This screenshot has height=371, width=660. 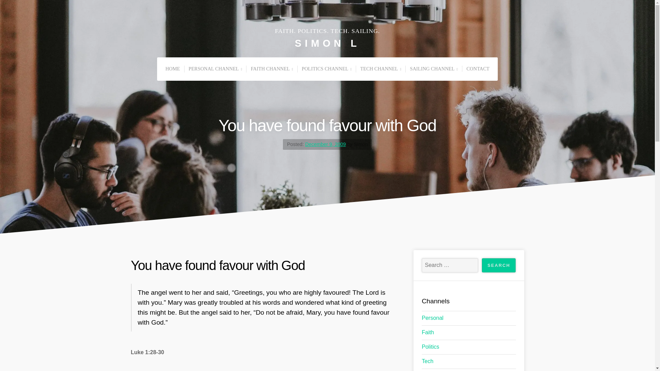 What do you see at coordinates (173, 69) in the screenshot?
I see `HOME` at bounding box center [173, 69].